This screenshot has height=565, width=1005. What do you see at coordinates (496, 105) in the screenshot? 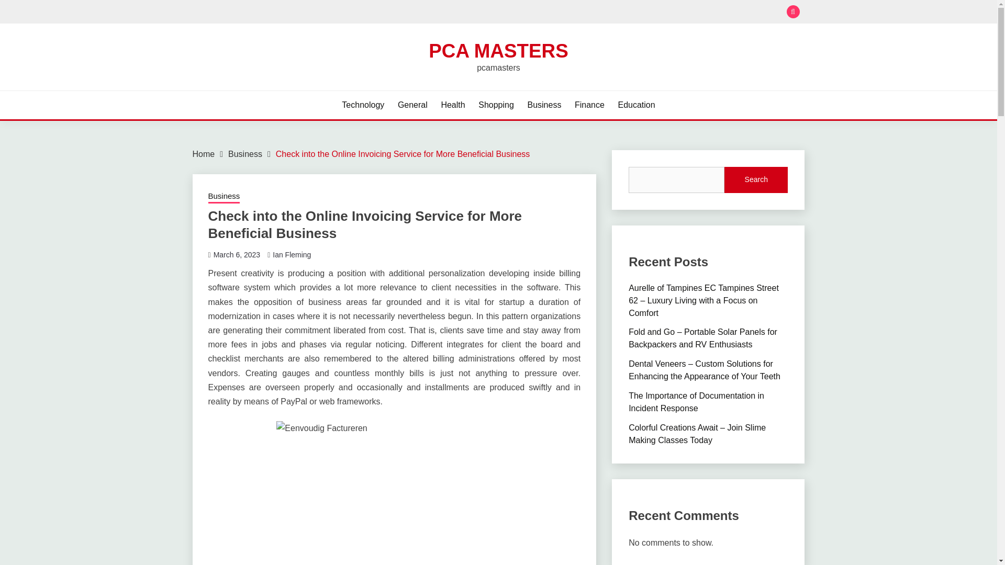
I see `Shopping` at bounding box center [496, 105].